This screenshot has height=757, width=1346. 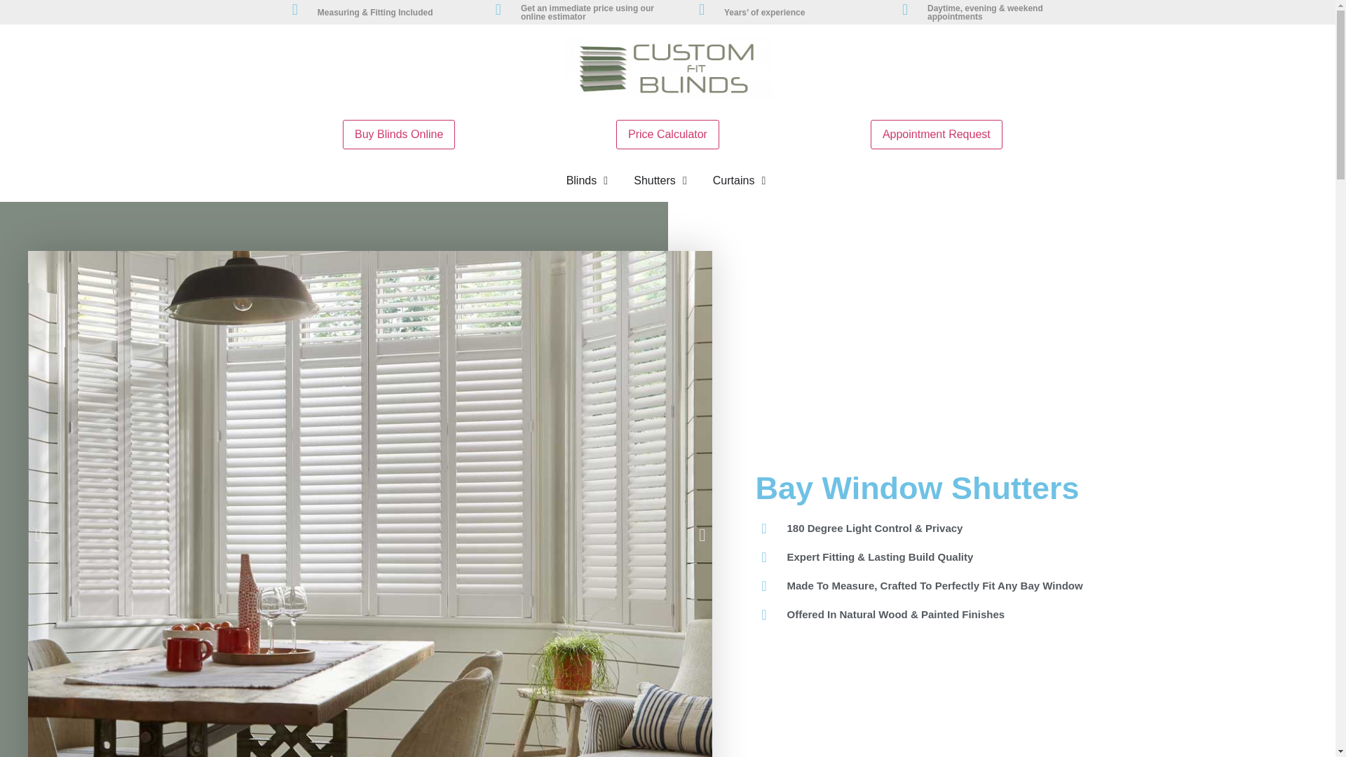 I want to click on Price Calculator, so click(x=667, y=133).